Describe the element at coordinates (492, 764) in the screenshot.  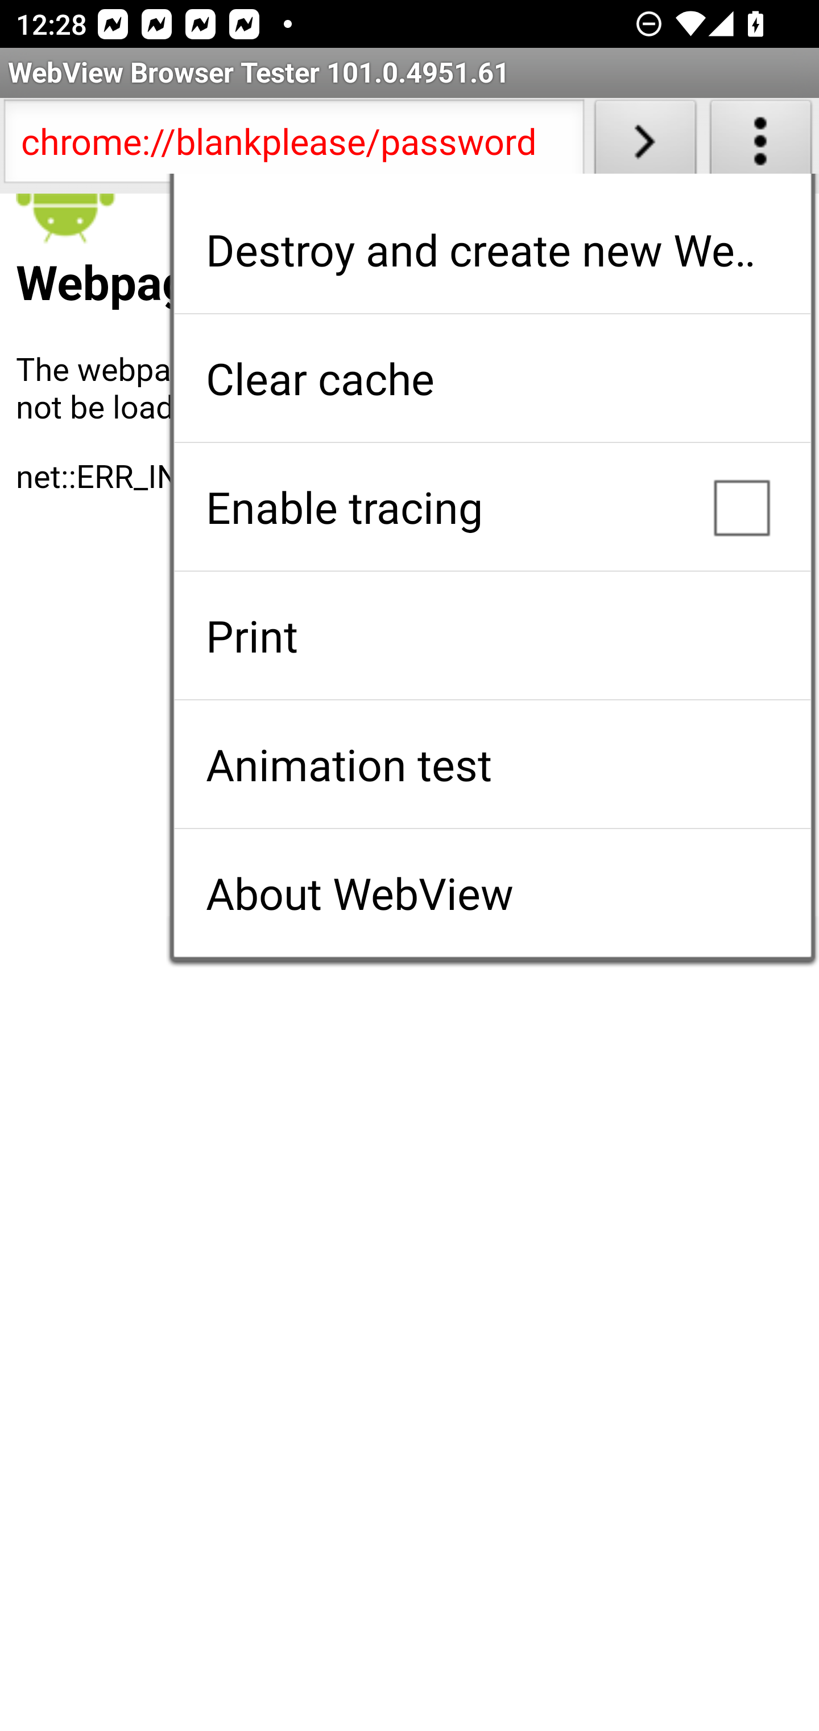
I see `Animation test` at that location.